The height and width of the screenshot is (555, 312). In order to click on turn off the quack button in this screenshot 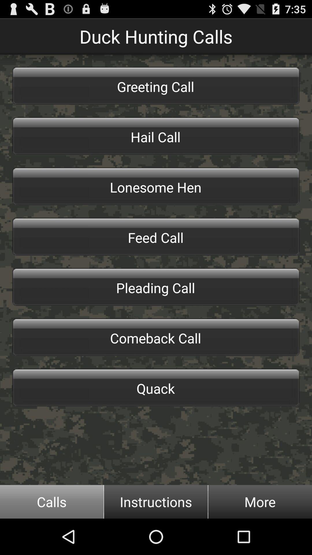, I will do `click(156, 388)`.